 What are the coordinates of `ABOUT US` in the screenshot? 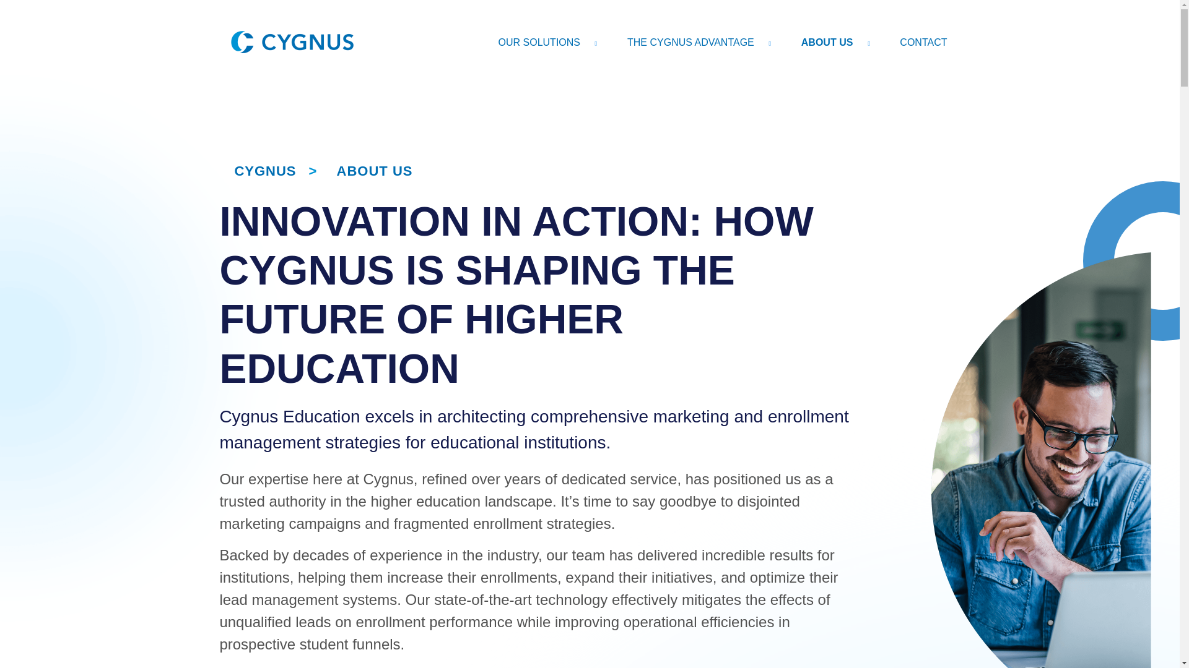 It's located at (835, 41).